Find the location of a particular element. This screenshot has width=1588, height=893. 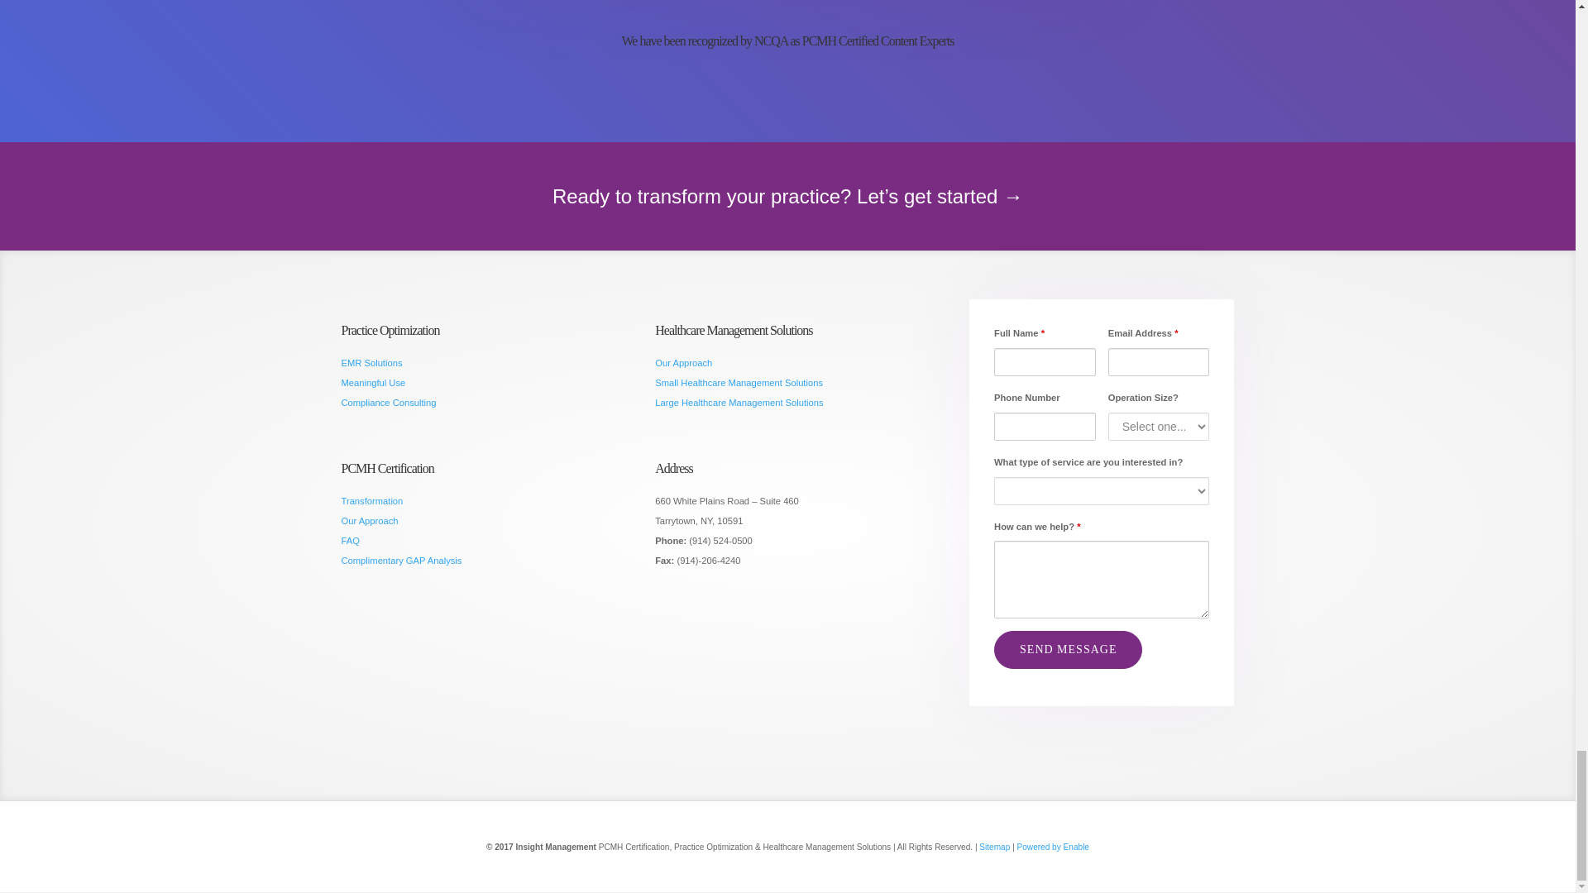

Large Healthcare Management Solutions is located at coordinates (738, 402).